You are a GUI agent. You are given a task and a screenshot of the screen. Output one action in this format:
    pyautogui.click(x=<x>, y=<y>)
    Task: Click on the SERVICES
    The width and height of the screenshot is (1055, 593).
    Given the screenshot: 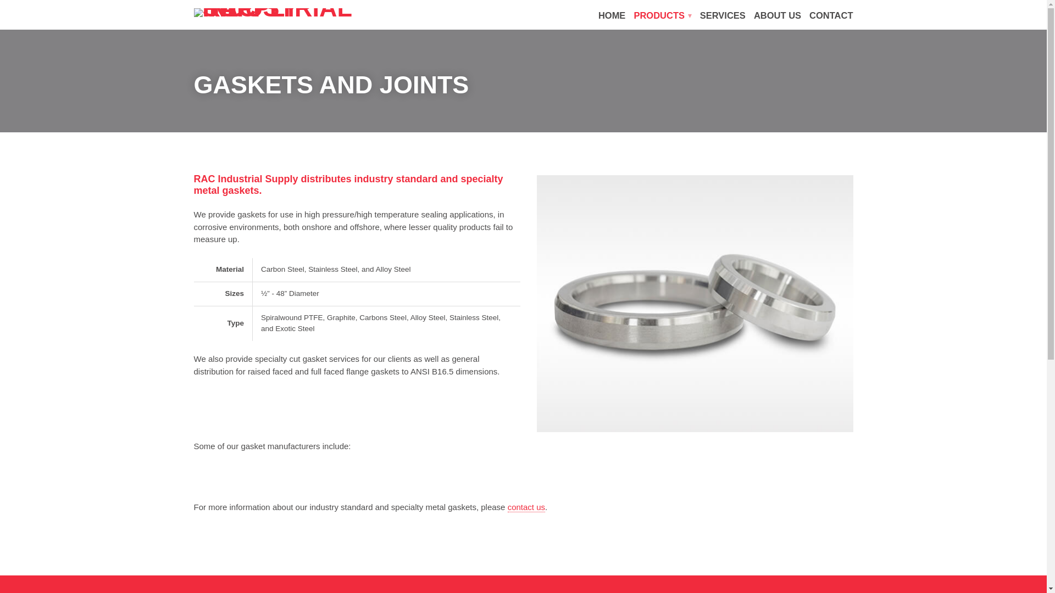 What is the action you would take?
    pyautogui.click(x=723, y=15)
    